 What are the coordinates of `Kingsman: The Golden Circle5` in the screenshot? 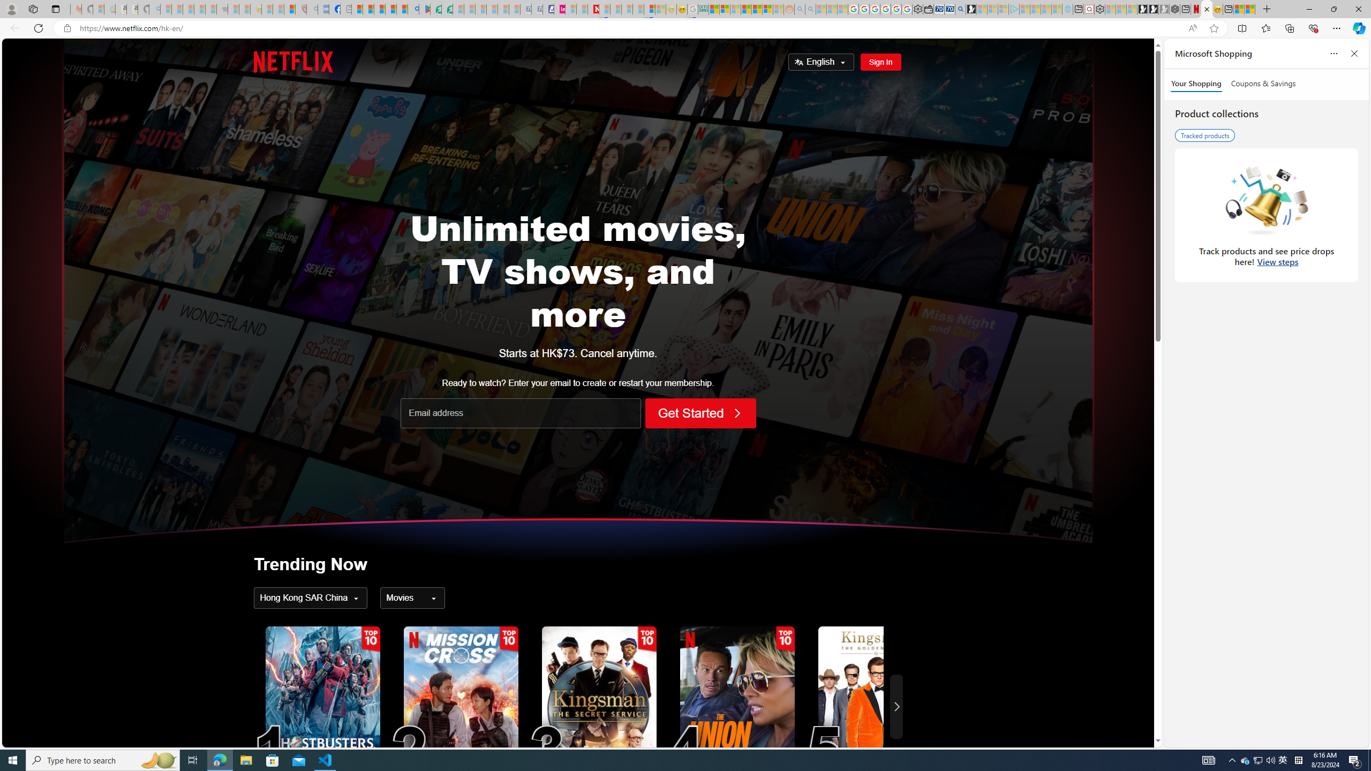 It's located at (875, 706).